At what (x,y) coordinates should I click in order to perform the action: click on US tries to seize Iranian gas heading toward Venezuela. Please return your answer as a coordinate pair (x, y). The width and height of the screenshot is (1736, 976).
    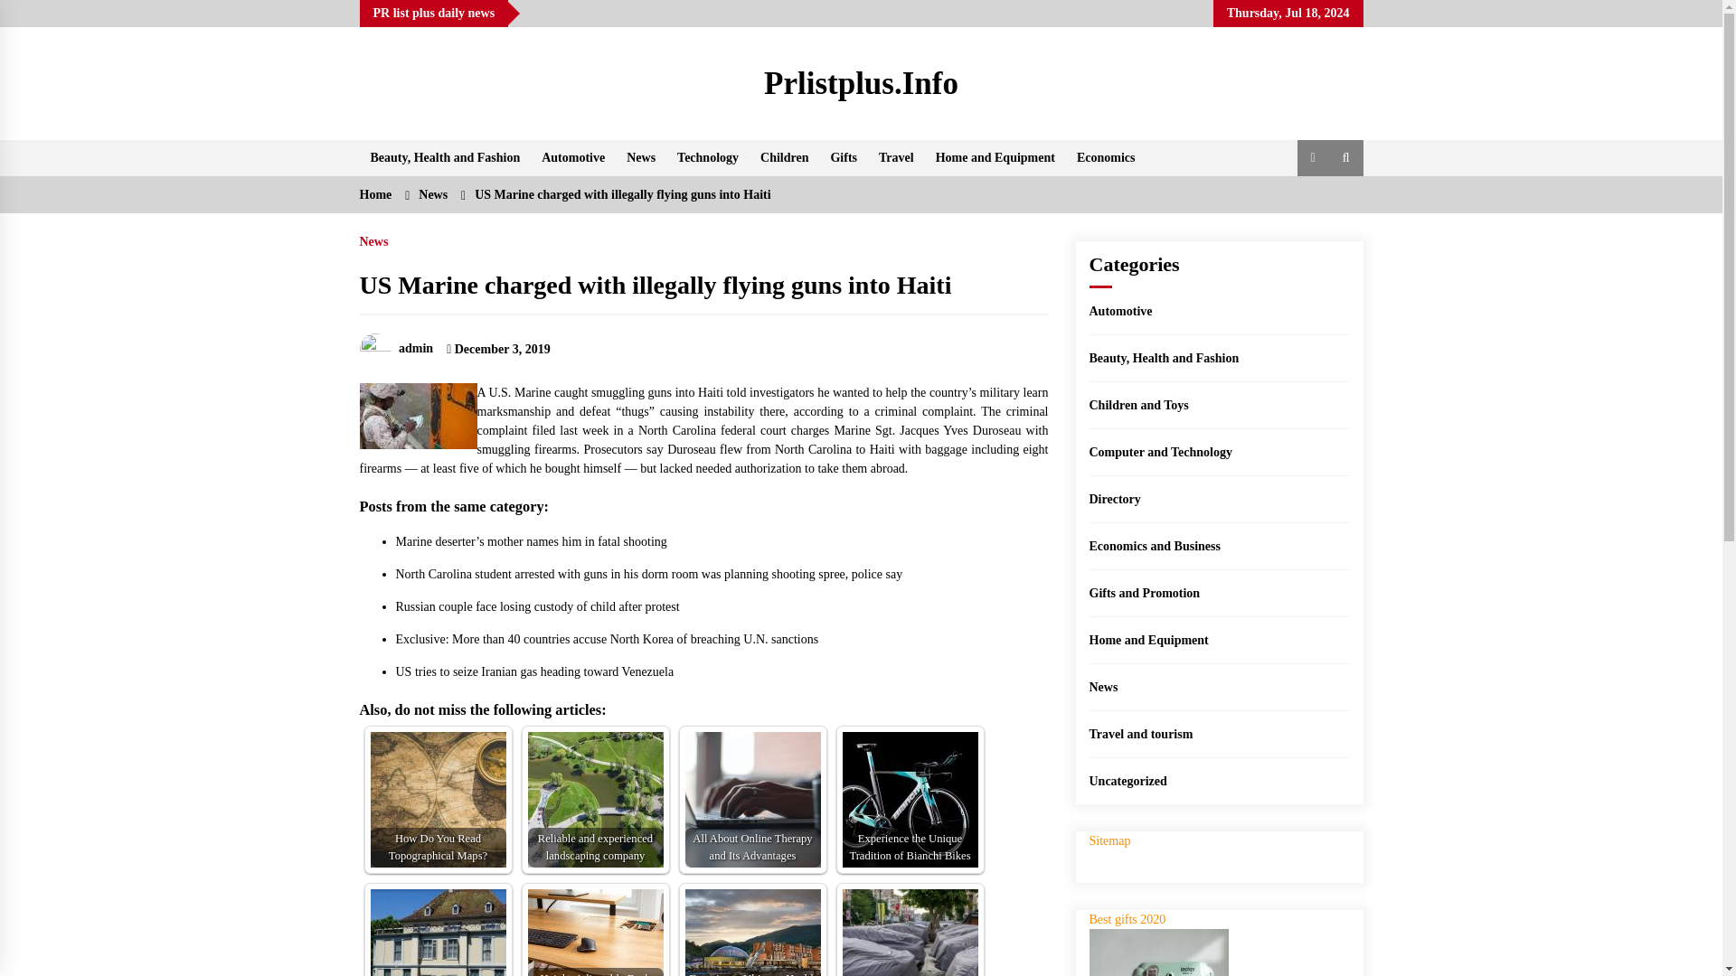
    Looking at the image, I should click on (535, 671).